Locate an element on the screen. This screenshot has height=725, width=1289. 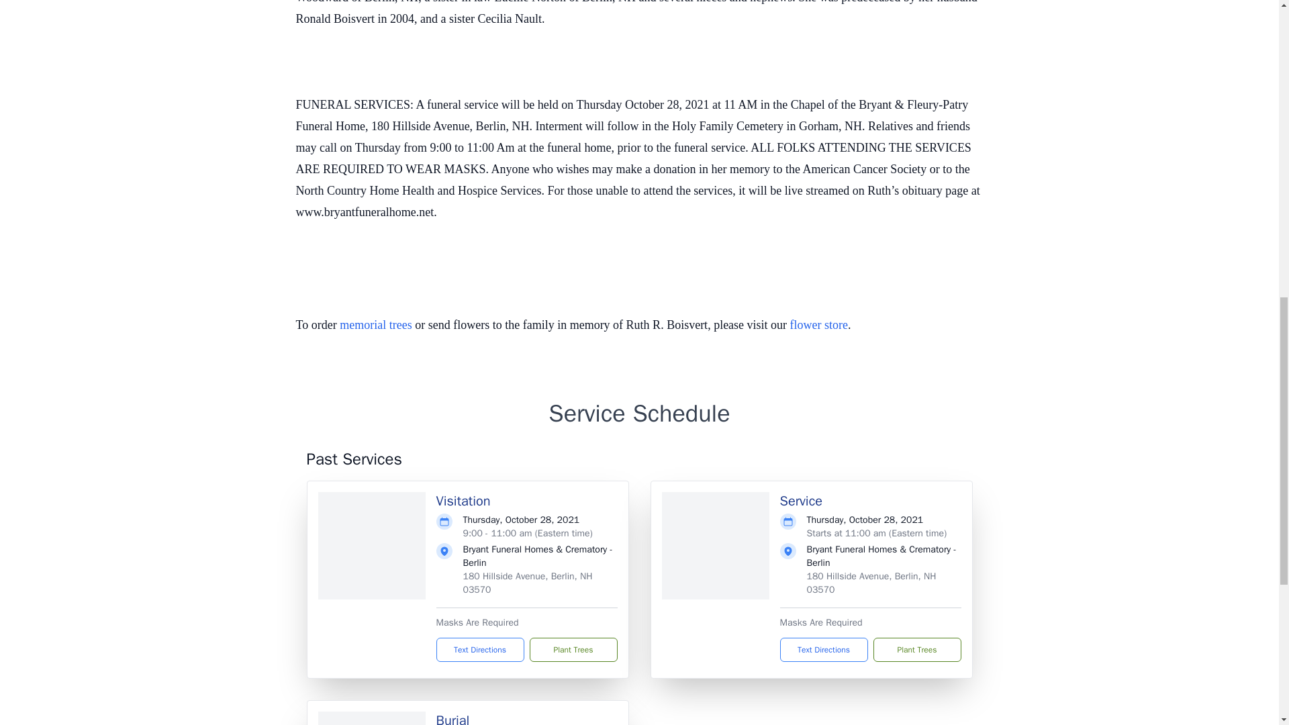
flower store is located at coordinates (819, 325).